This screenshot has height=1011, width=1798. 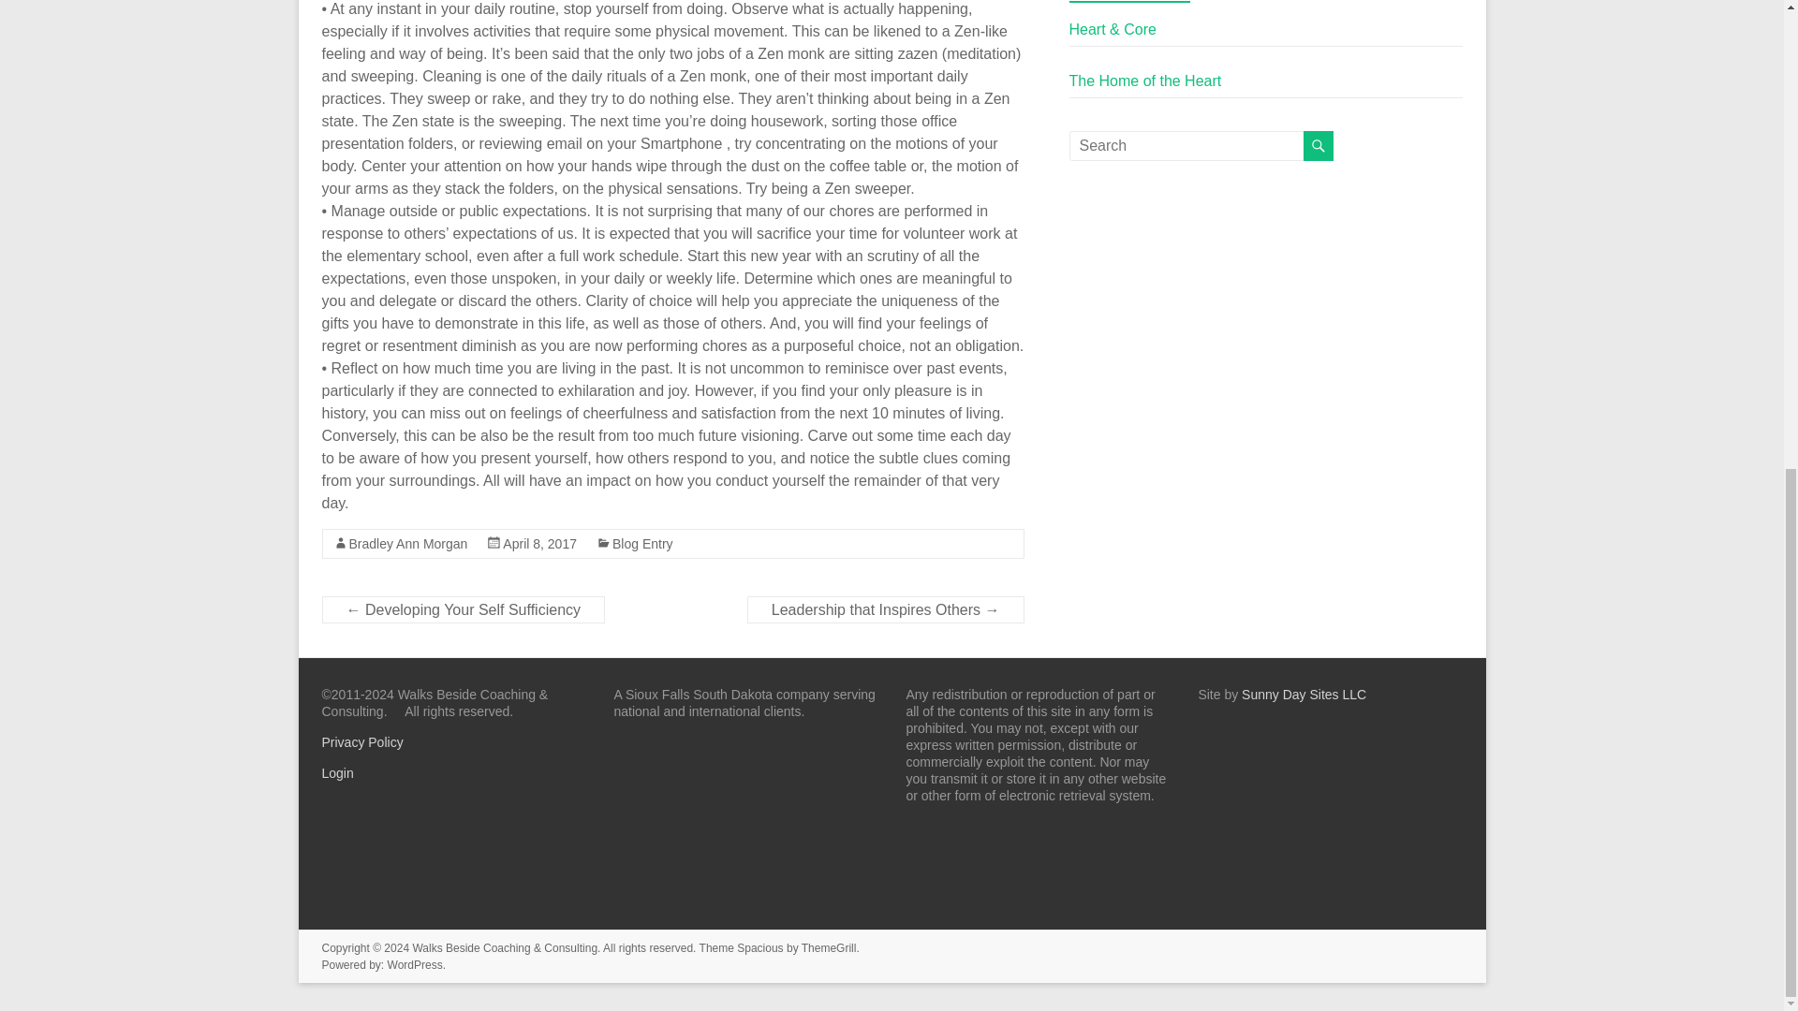 What do you see at coordinates (642, 543) in the screenshot?
I see `Blog Entry` at bounding box center [642, 543].